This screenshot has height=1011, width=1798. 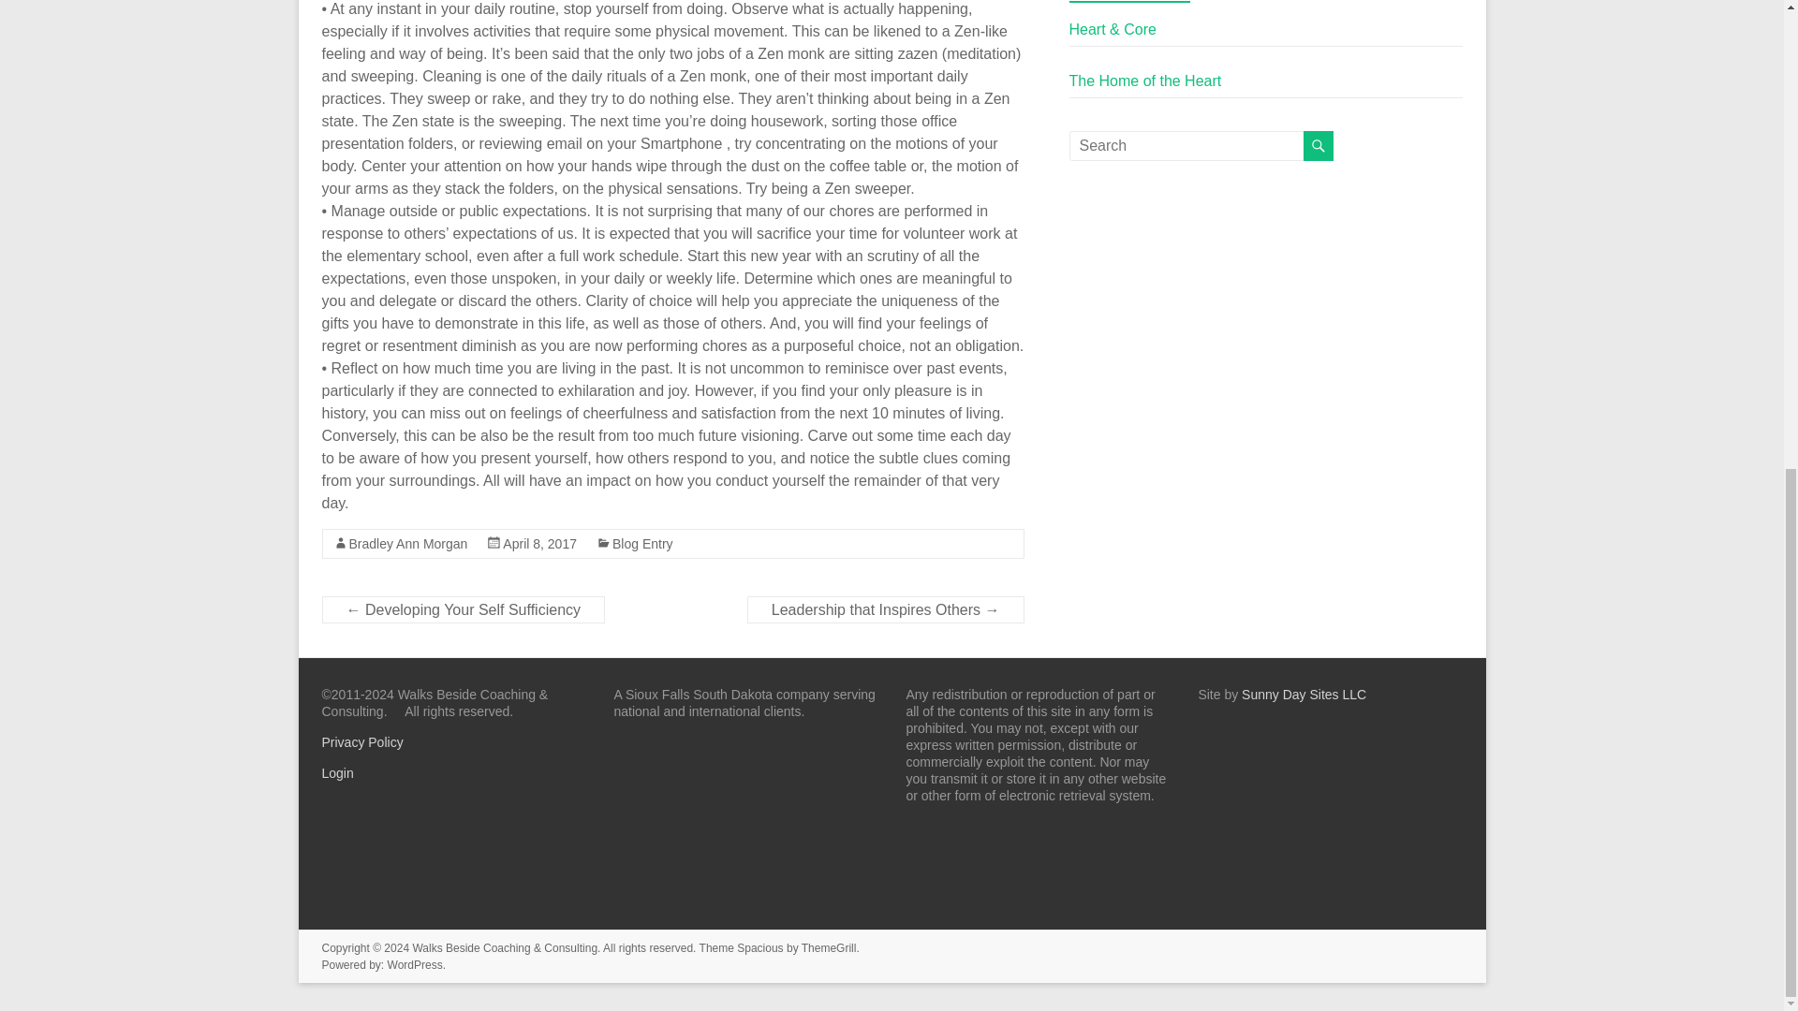 What do you see at coordinates (642, 543) in the screenshot?
I see `Blog Entry` at bounding box center [642, 543].